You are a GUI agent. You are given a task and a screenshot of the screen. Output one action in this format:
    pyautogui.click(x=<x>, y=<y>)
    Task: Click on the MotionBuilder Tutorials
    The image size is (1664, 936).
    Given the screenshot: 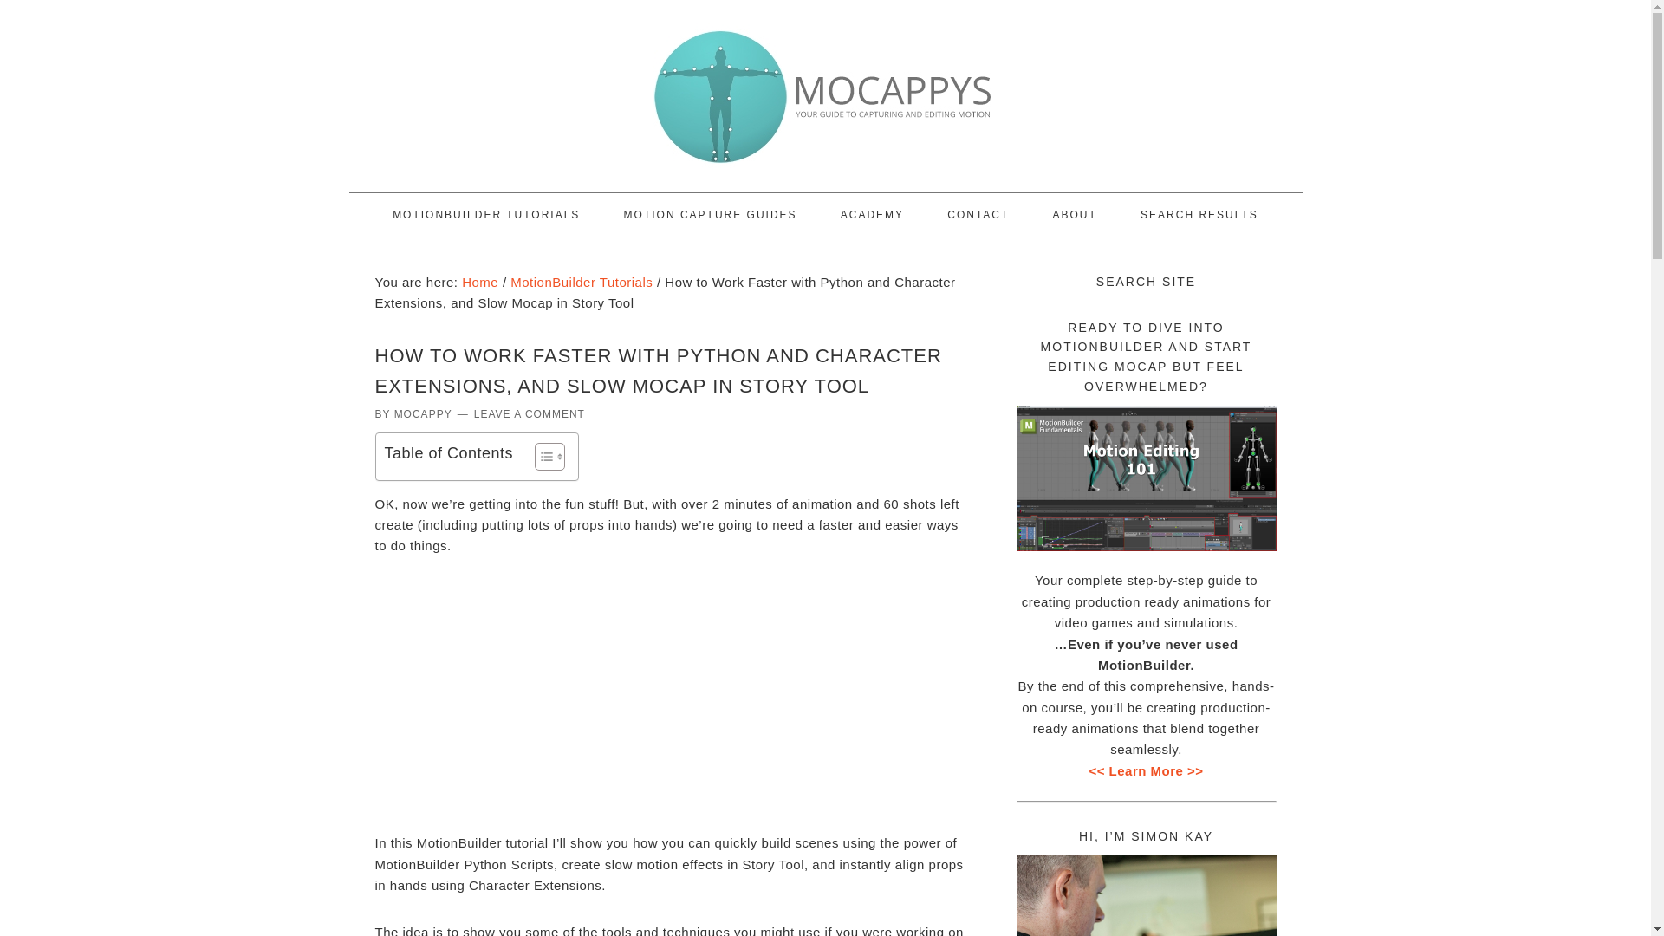 What is the action you would take?
    pyautogui.click(x=581, y=282)
    